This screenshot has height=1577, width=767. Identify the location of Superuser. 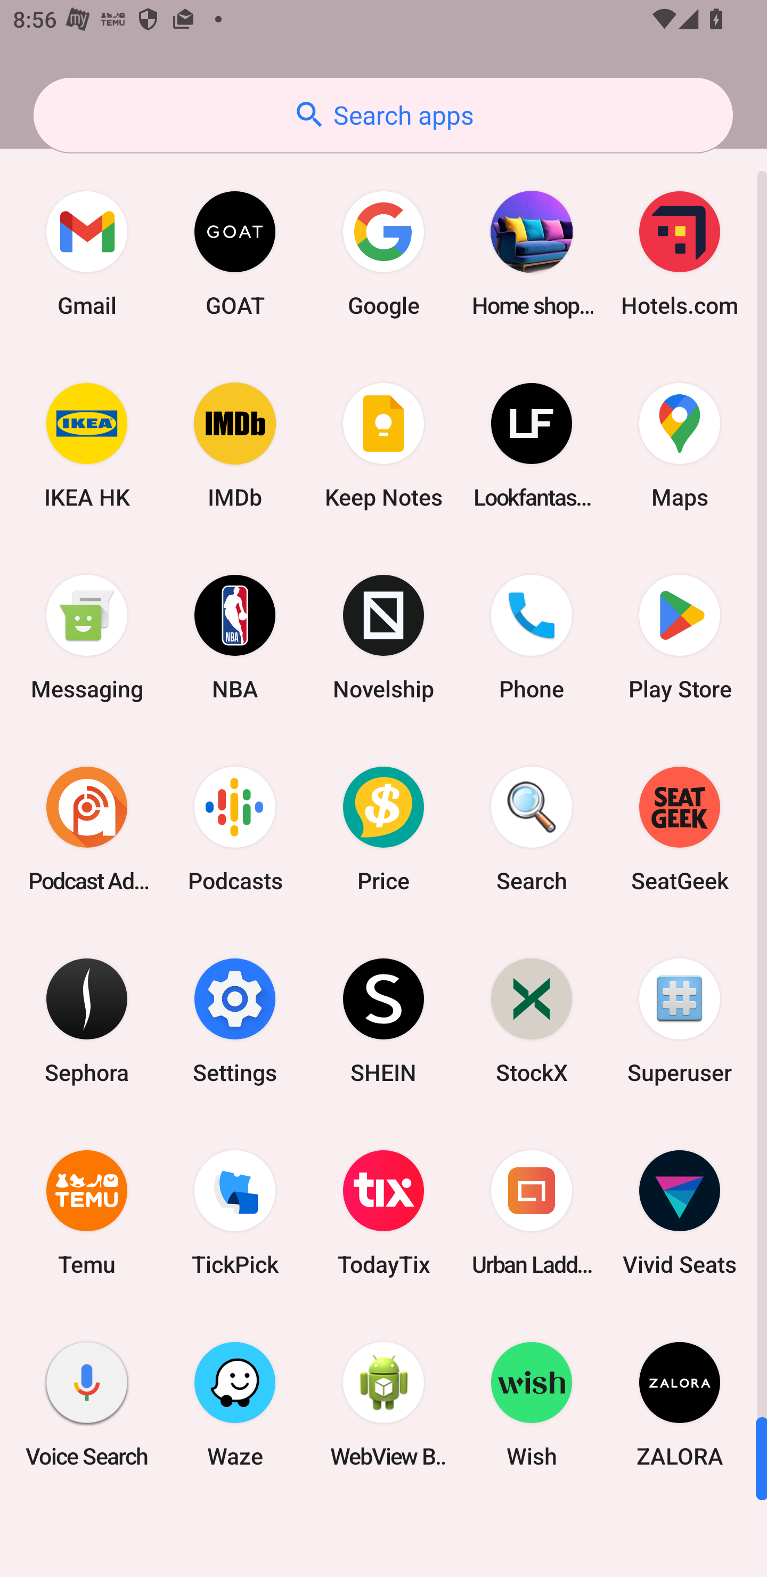
(680, 1020).